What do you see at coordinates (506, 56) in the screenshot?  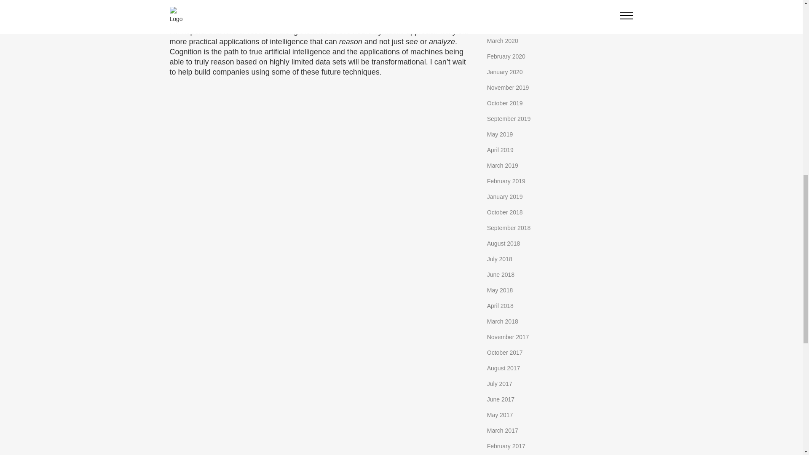 I see `February 2020` at bounding box center [506, 56].